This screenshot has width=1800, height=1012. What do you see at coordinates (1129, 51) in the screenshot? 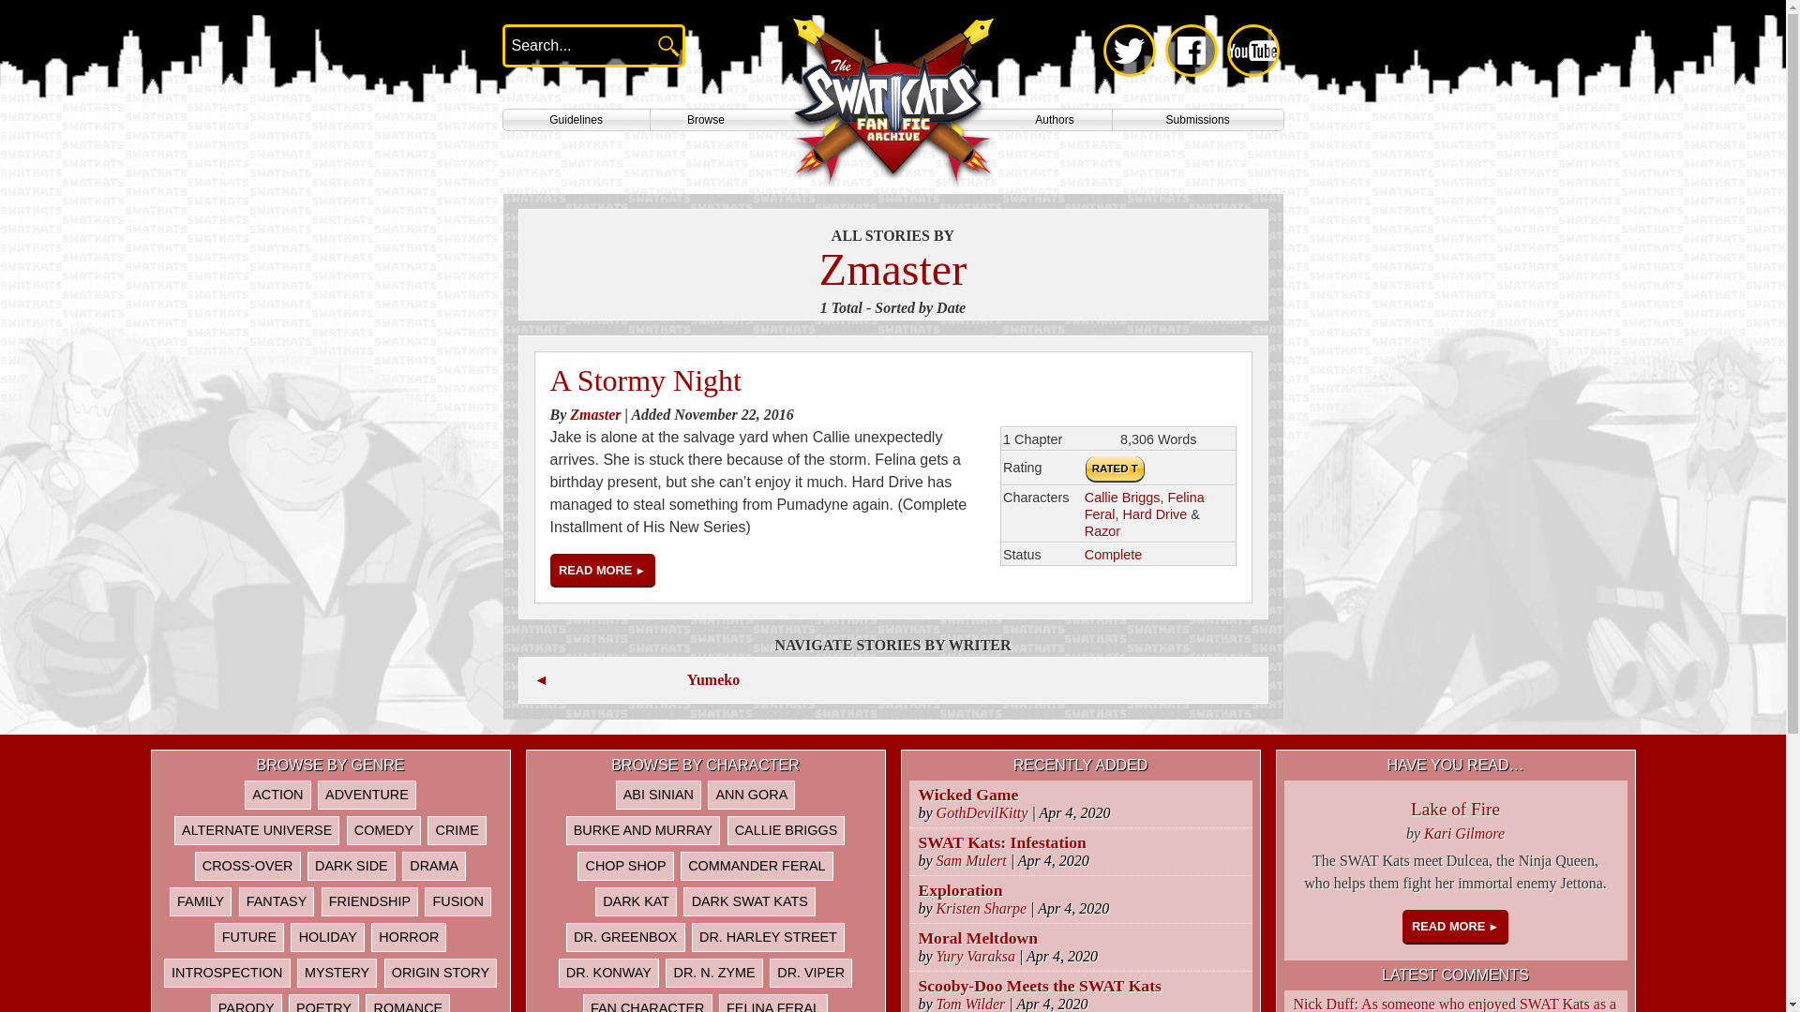
I see `Twitter` at bounding box center [1129, 51].